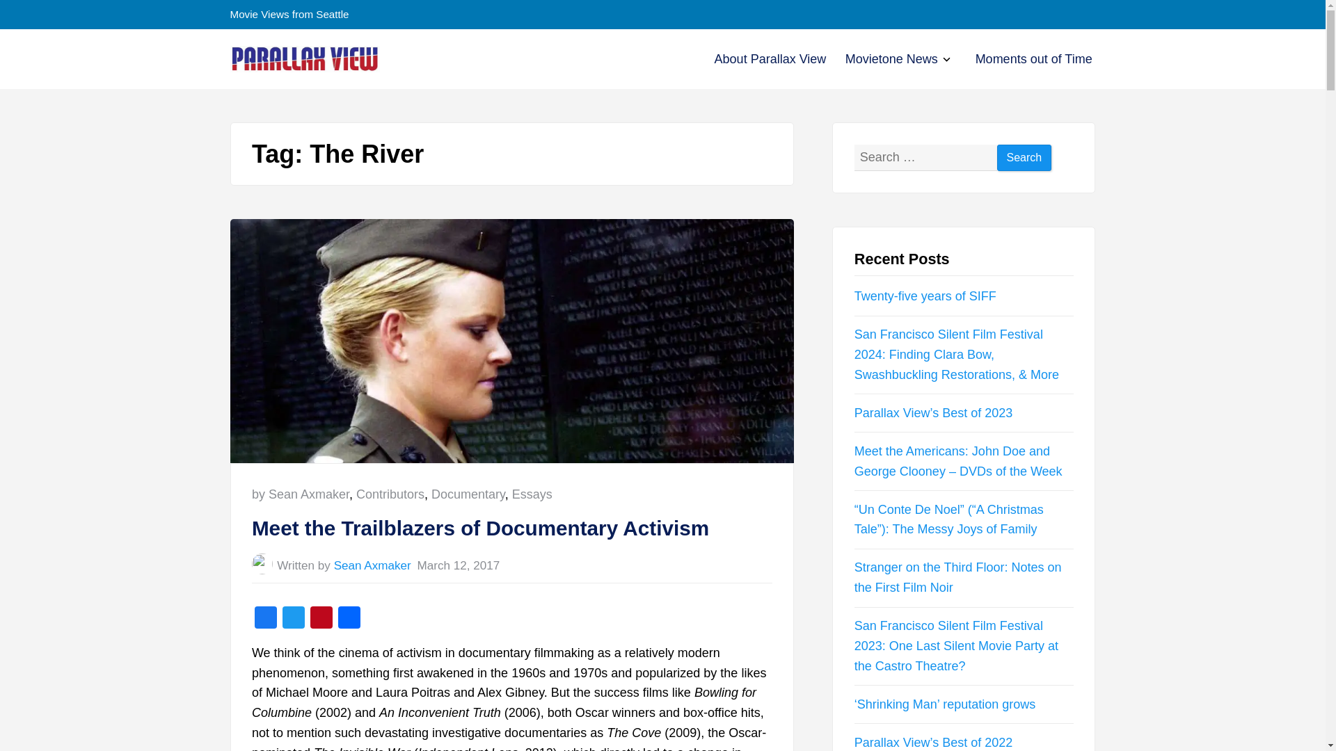 Image resolution: width=1336 pixels, height=751 pixels. Describe the element at coordinates (532, 494) in the screenshot. I see `Essays` at that location.